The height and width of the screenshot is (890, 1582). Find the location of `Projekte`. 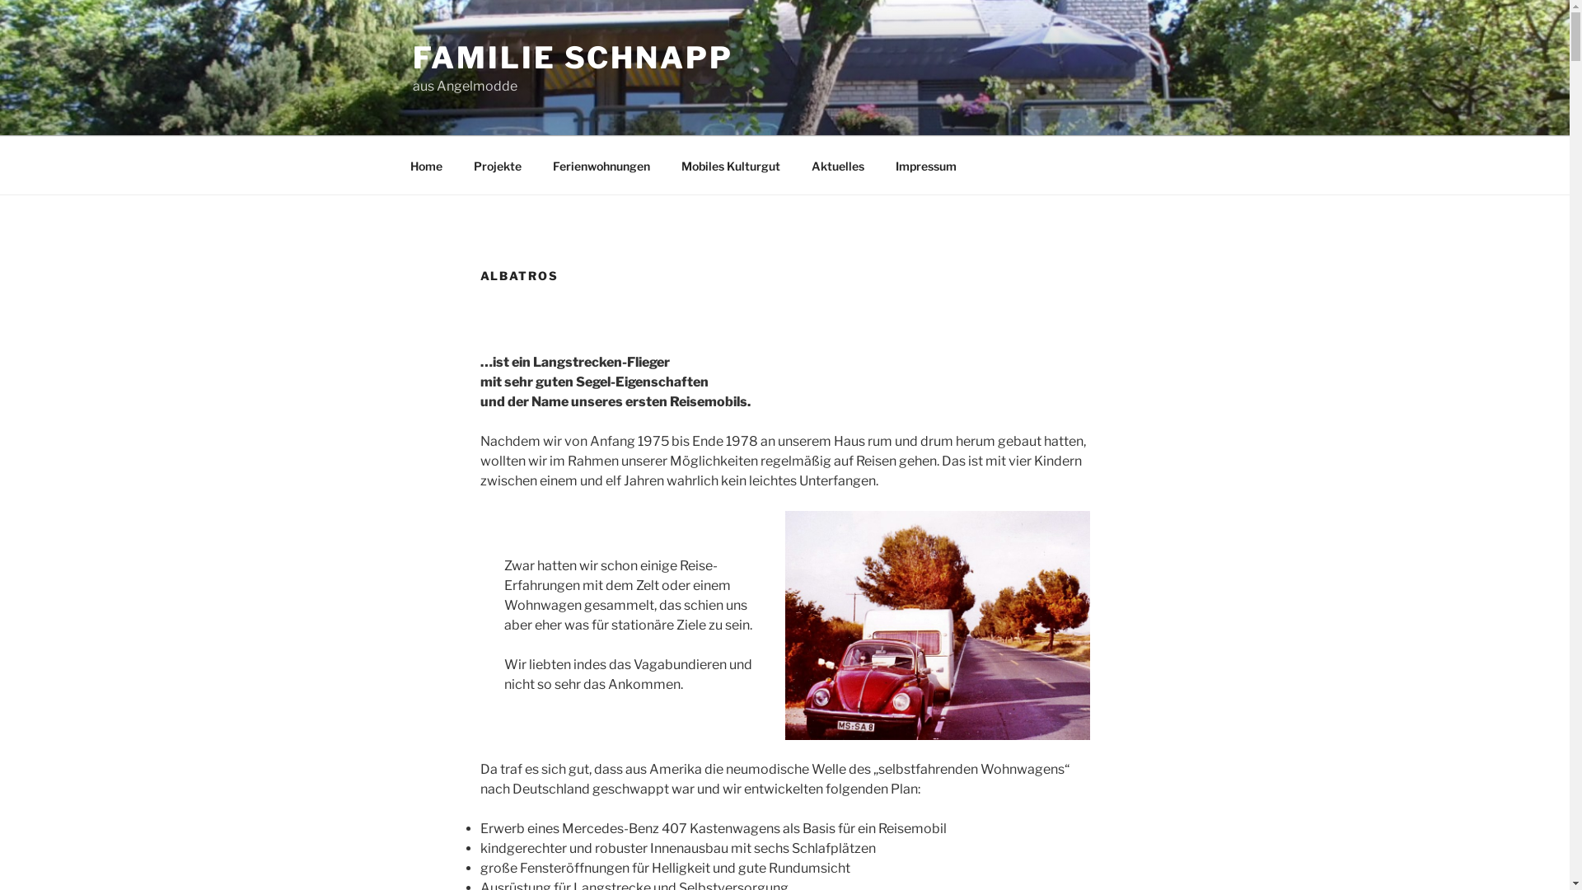

Projekte is located at coordinates (498, 165).